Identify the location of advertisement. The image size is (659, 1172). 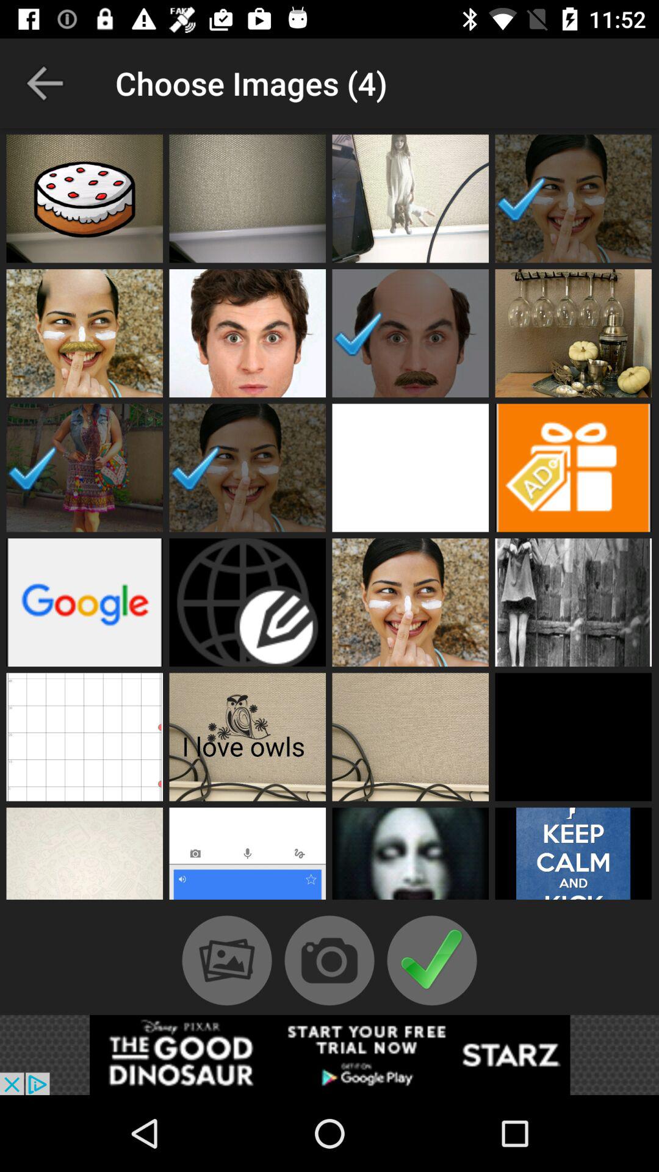
(574, 468).